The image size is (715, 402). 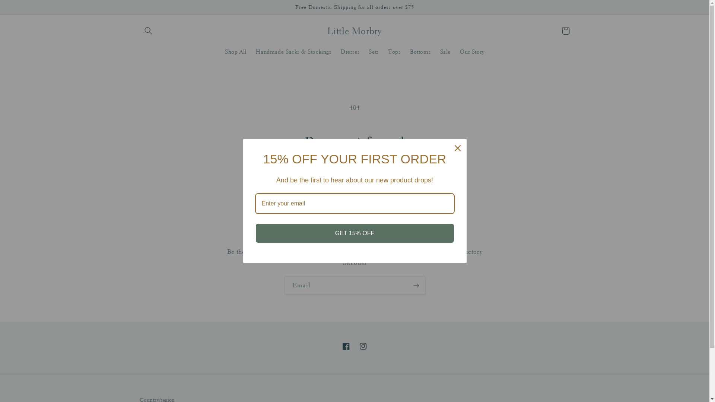 I want to click on Little Morbry, so click(x=355, y=31).